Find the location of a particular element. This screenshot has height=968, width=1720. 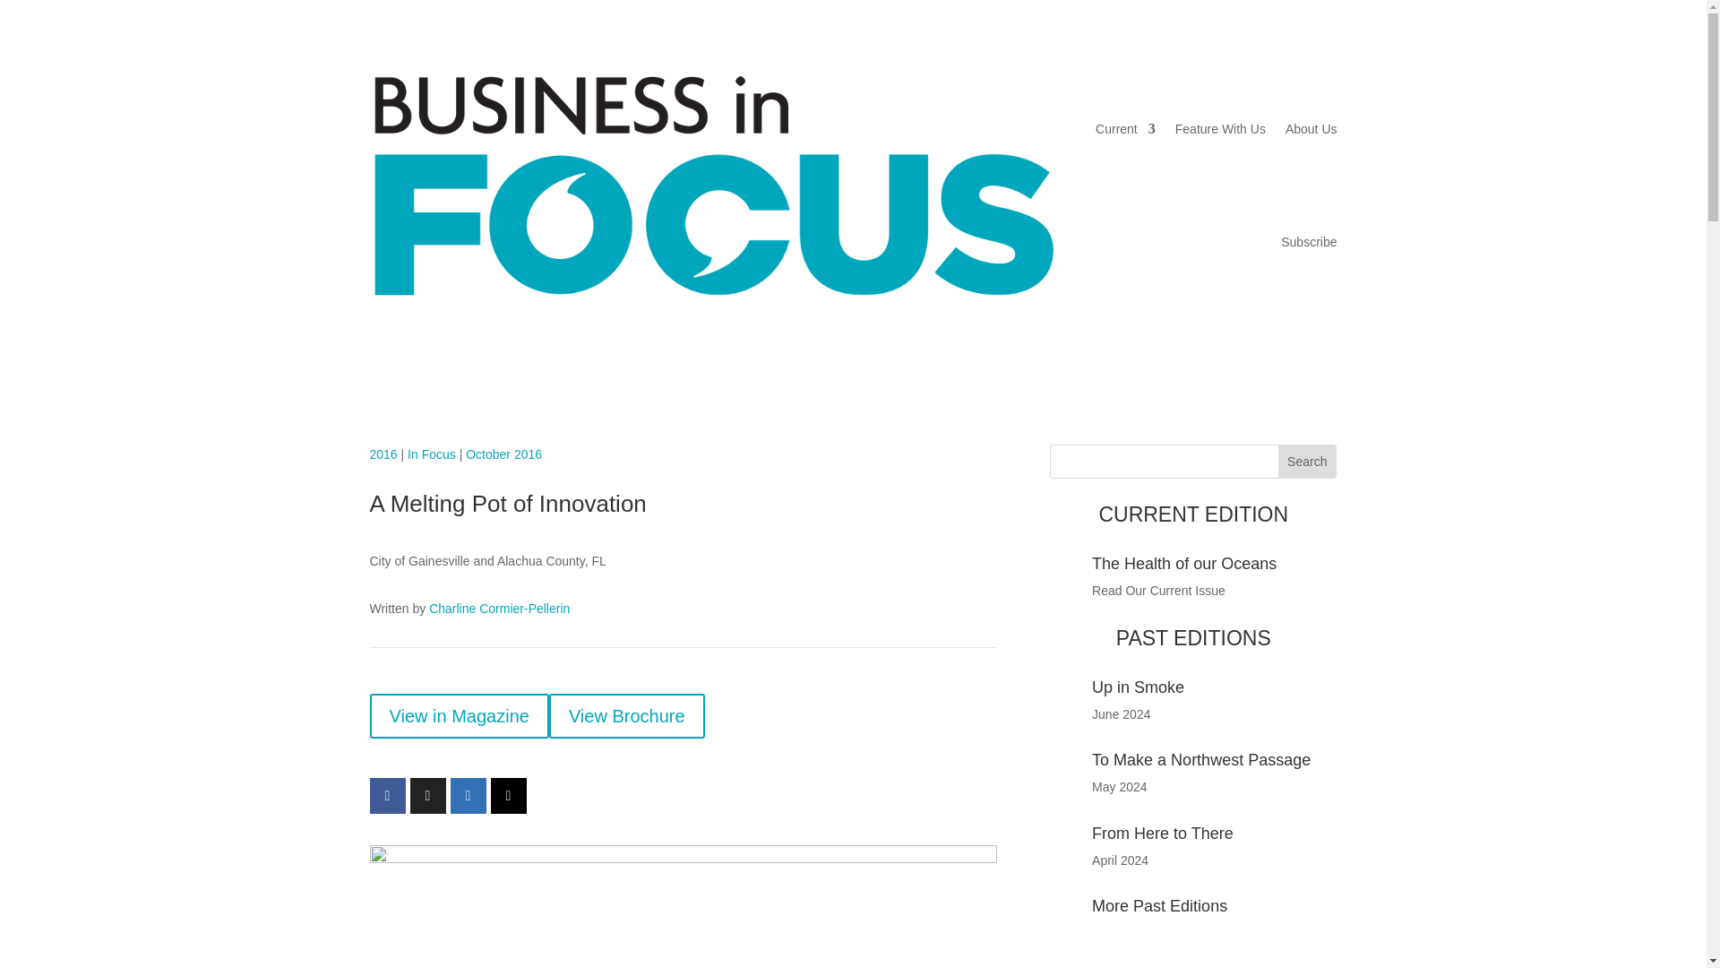

Charline Cormier-Pellerin is located at coordinates (498, 608).